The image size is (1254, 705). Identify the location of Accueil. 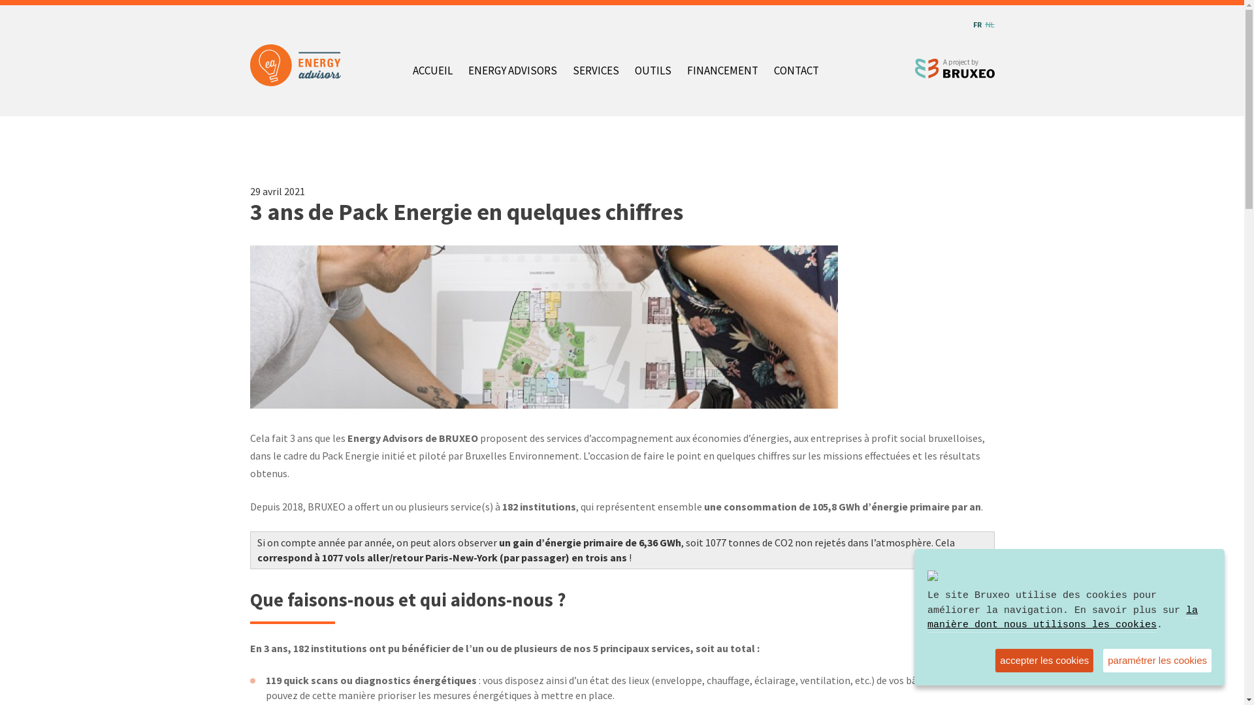
(300, 65).